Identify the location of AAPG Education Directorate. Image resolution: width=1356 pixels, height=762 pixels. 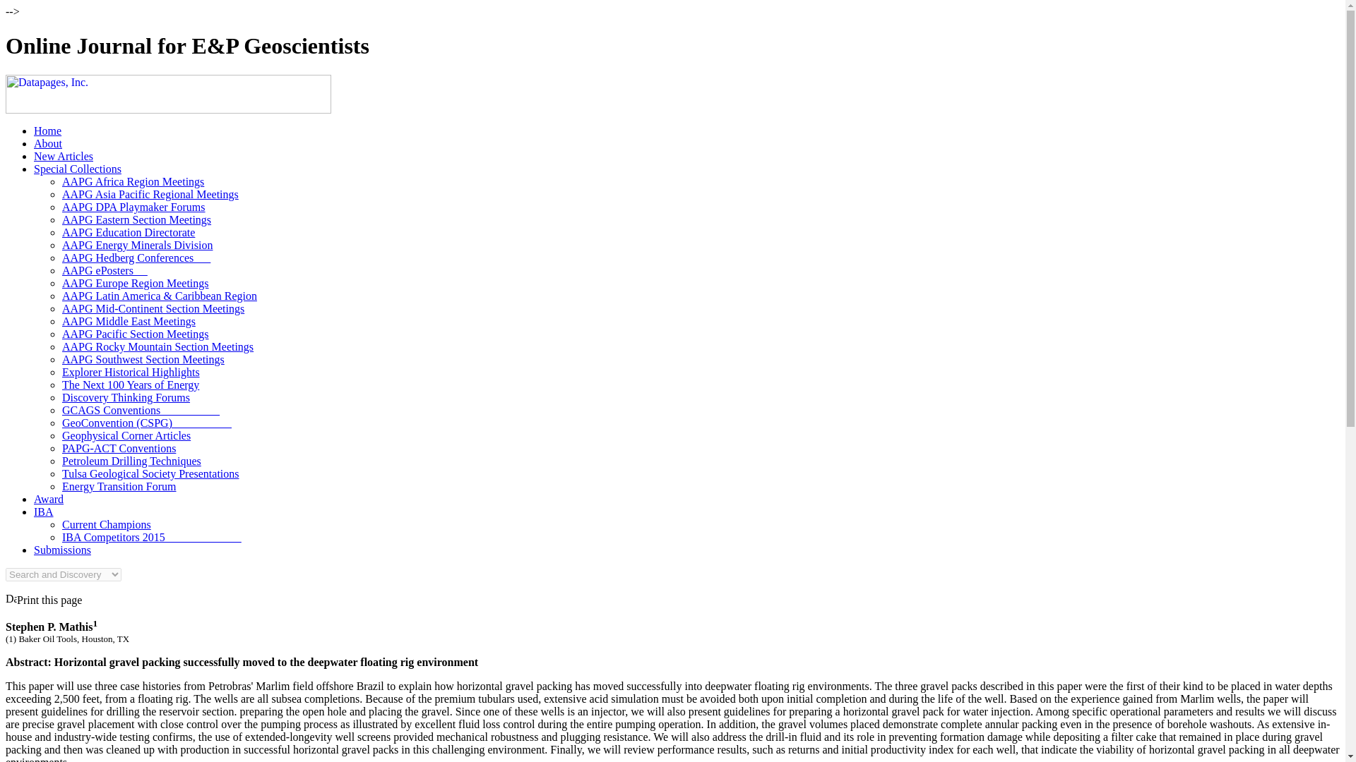
(129, 232).